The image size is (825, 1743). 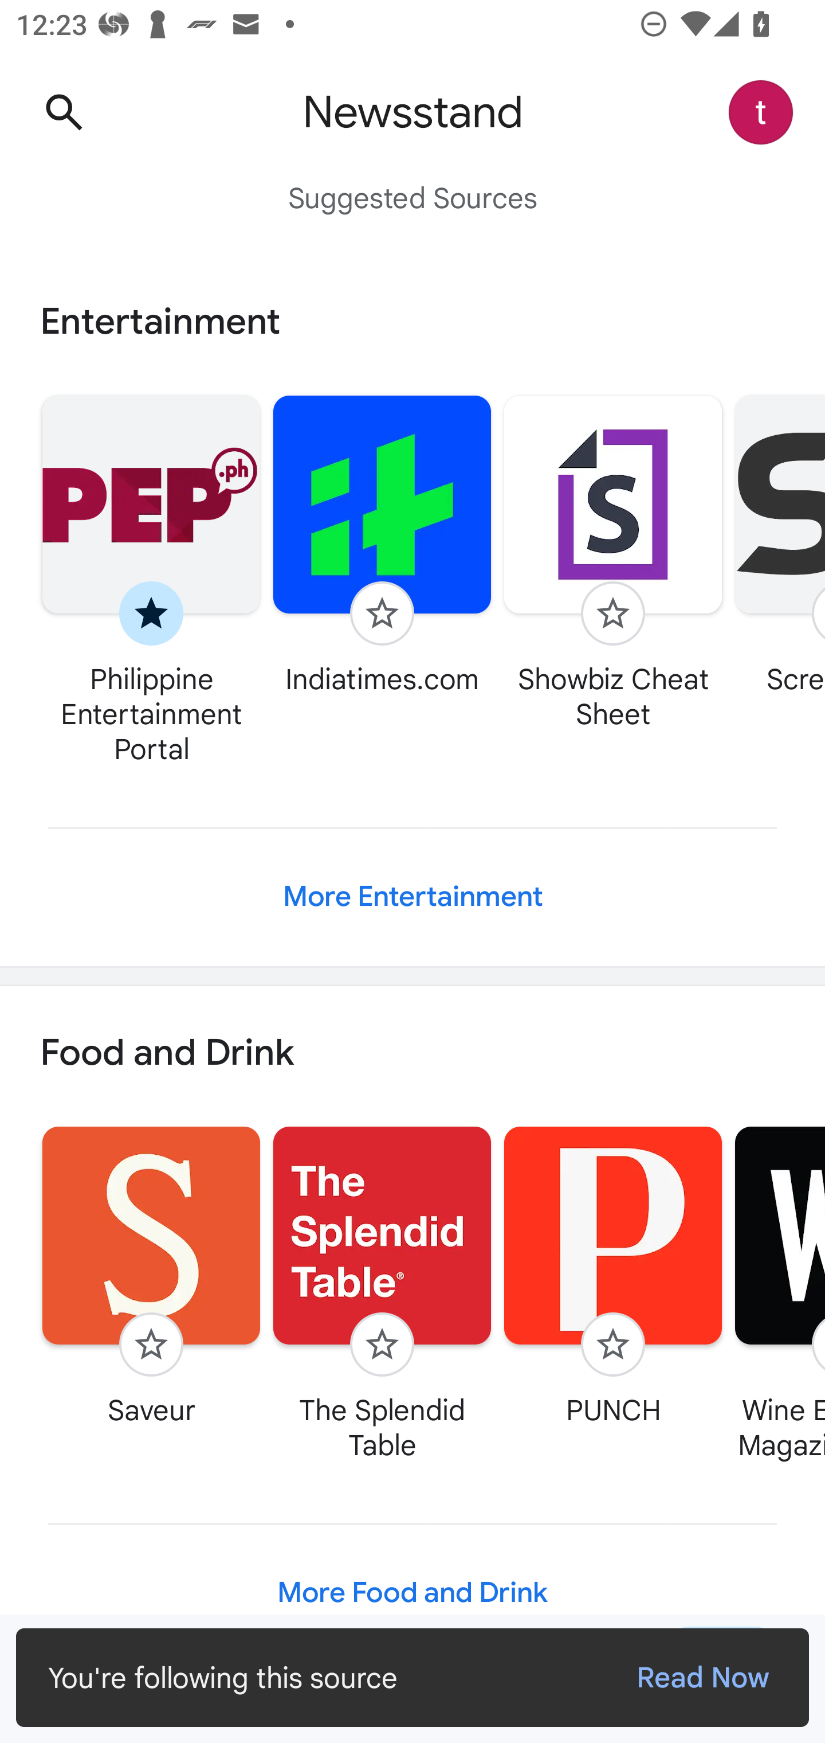 What do you see at coordinates (382, 1345) in the screenshot?
I see `Follow` at bounding box center [382, 1345].